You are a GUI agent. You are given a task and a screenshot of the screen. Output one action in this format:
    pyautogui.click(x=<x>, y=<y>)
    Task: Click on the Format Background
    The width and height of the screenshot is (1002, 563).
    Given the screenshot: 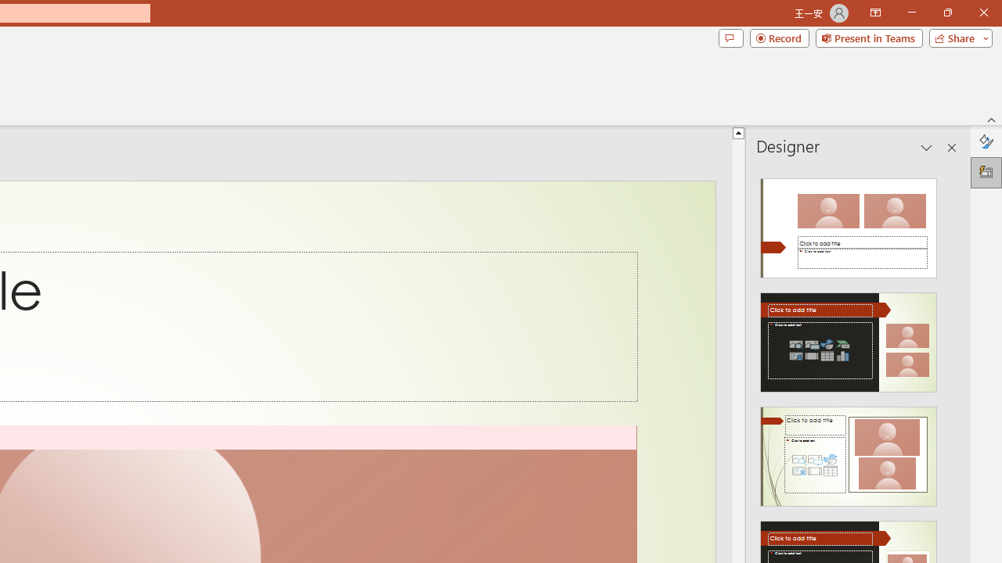 What is the action you would take?
    pyautogui.click(x=986, y=141)
    